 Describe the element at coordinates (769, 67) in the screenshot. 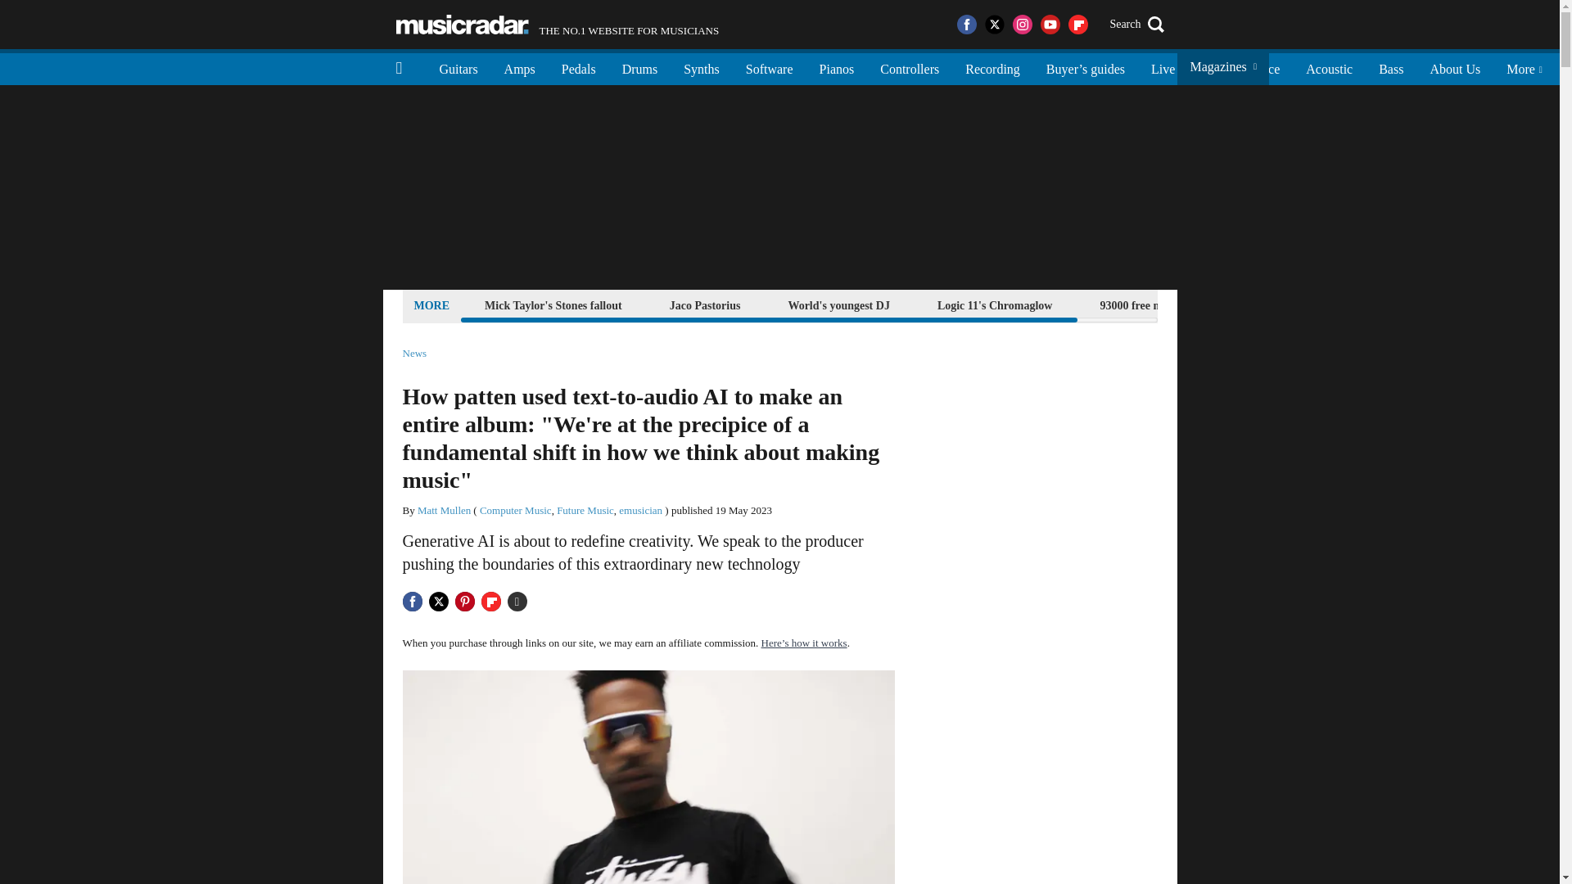

I see `Software` at that location.